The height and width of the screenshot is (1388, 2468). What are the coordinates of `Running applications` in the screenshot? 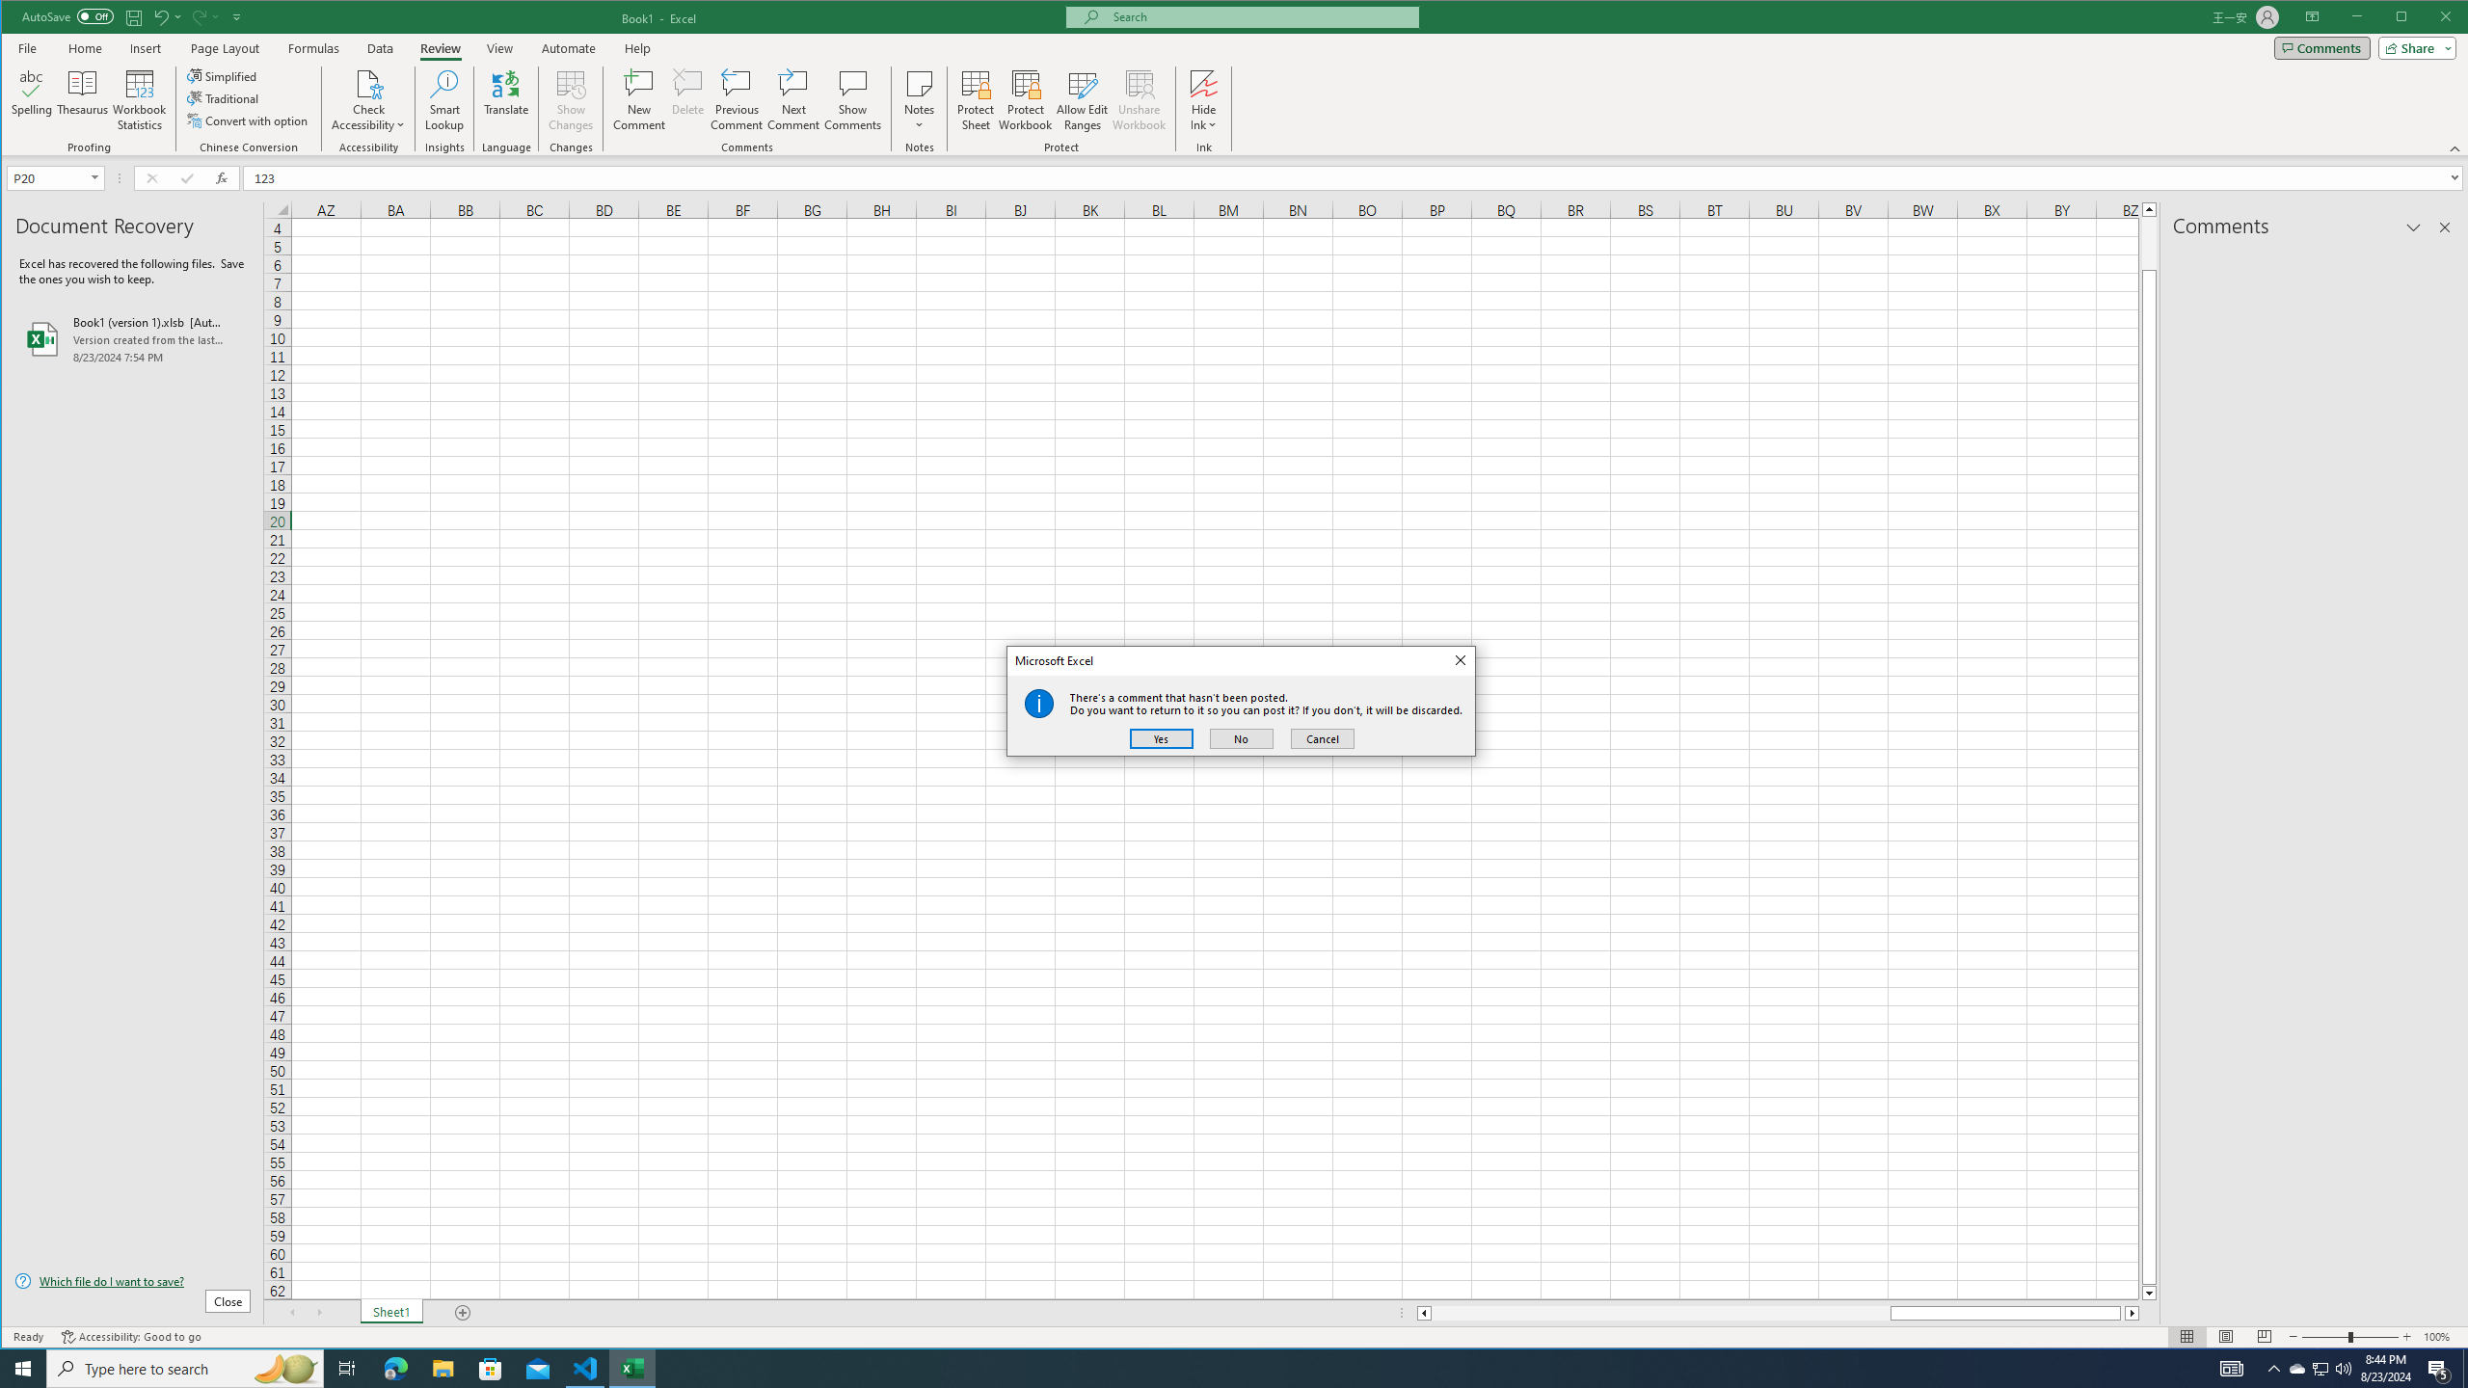 It's located at (1217, 1369).